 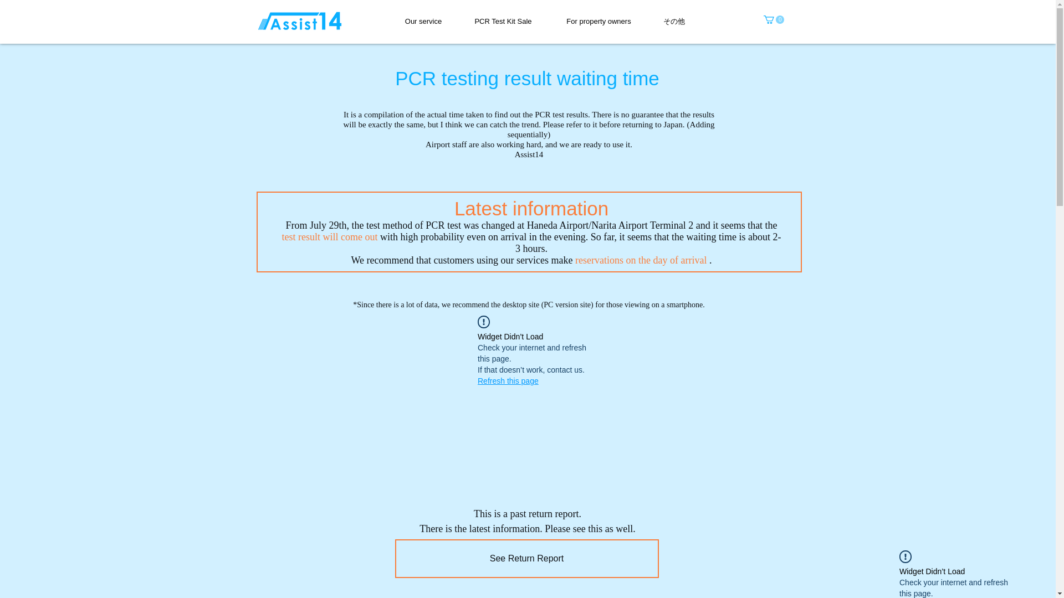 I want to click on 0, so click(x=774, y=20).